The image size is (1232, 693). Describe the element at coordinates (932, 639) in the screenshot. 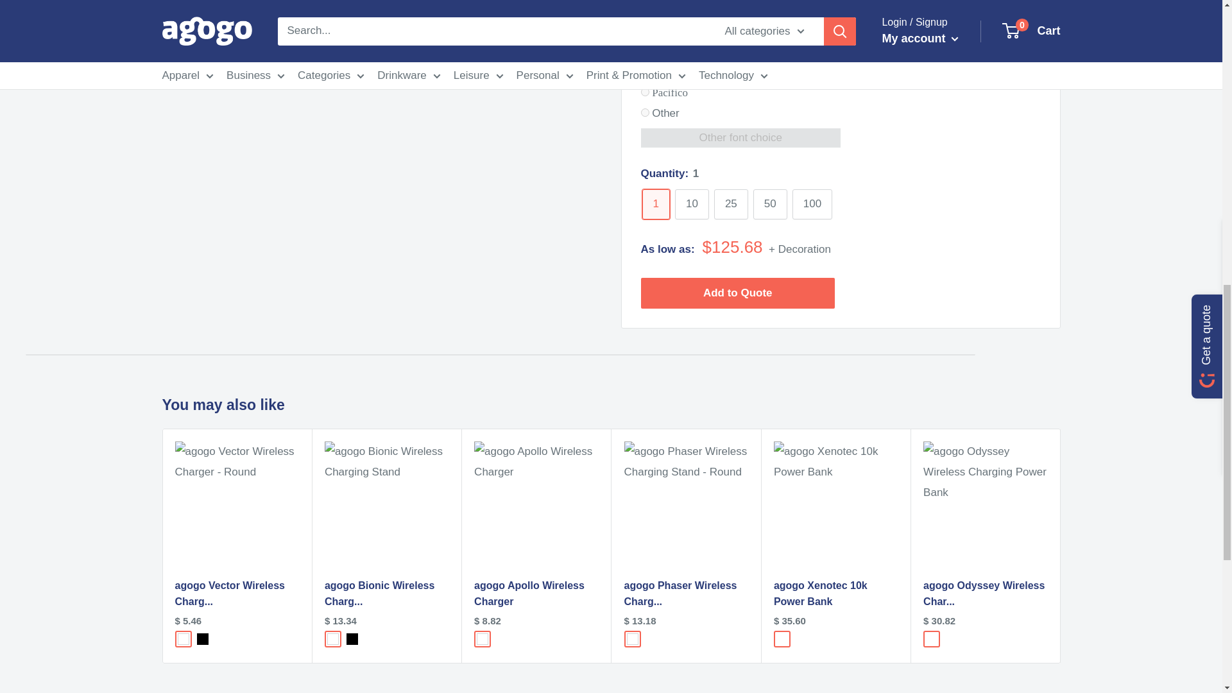

I see `Power bank: Black` at that location.